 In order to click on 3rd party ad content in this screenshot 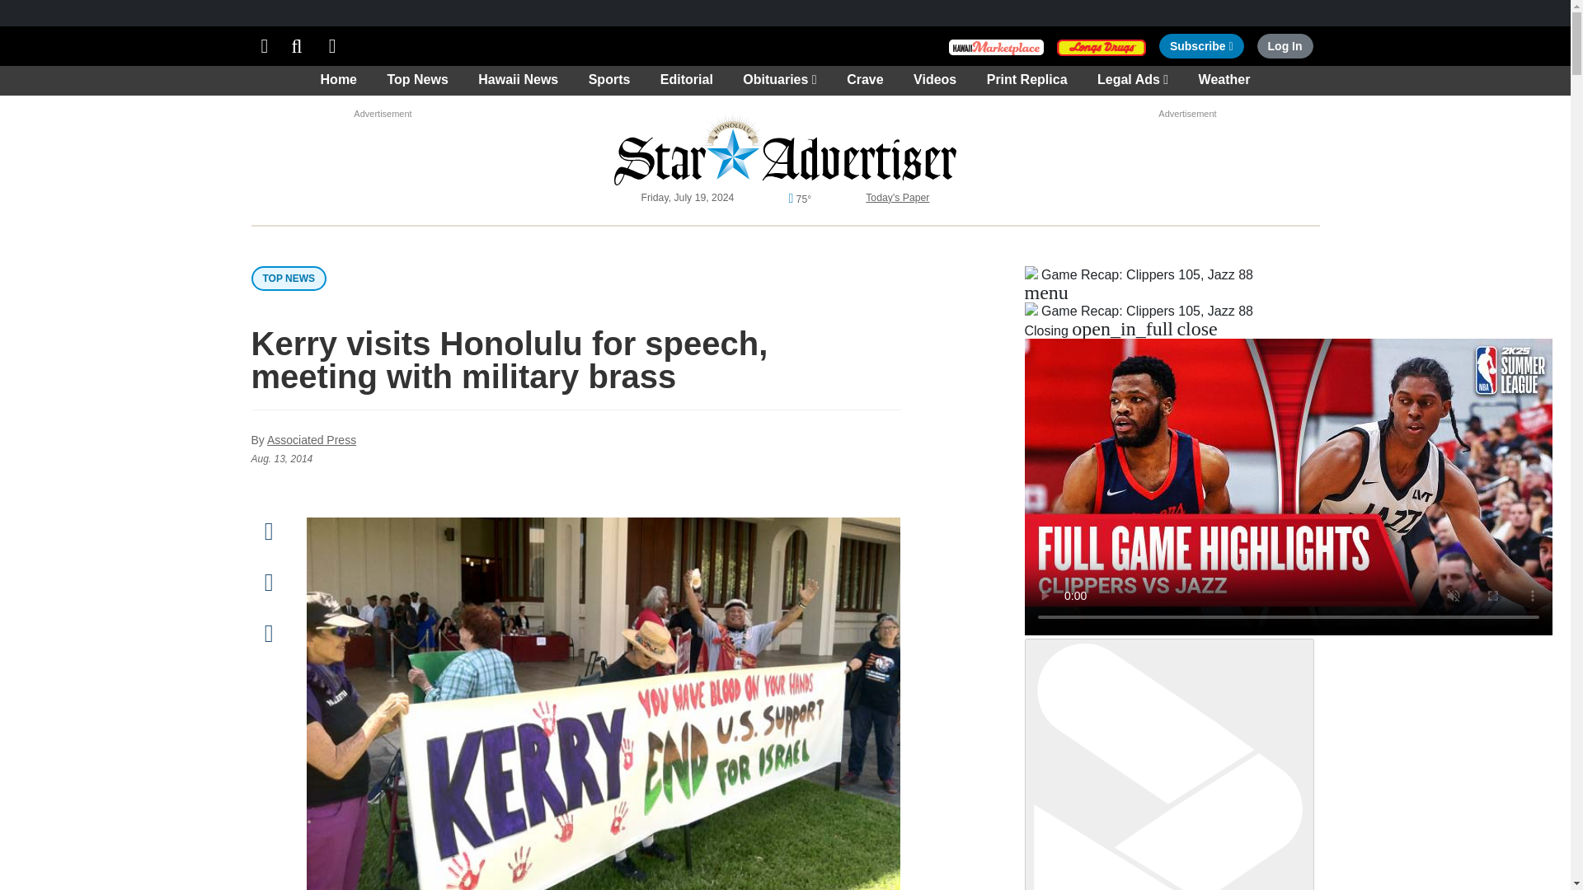, I will do `click(333, 46)`.